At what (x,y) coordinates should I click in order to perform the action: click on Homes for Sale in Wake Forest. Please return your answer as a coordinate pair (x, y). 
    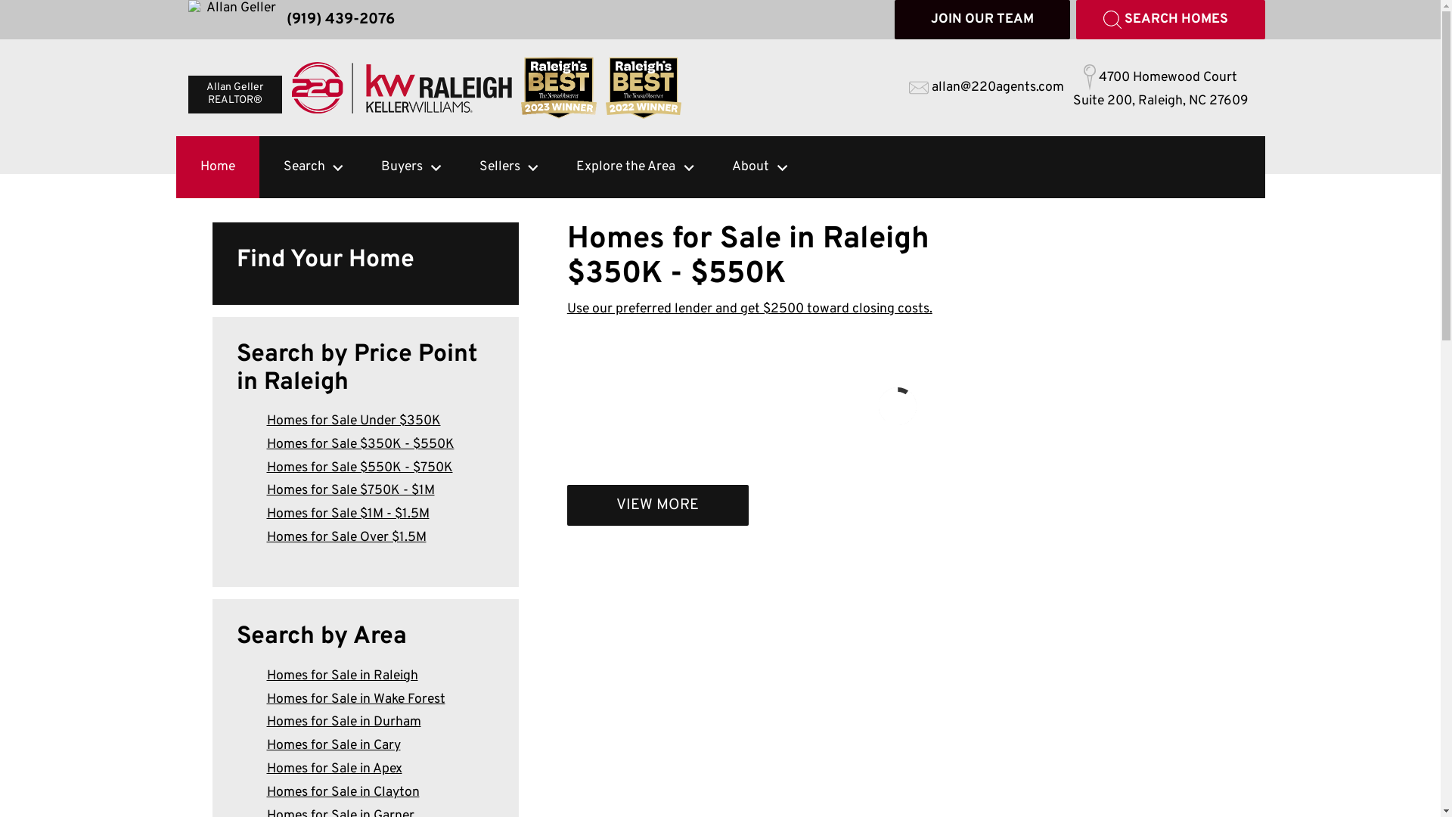
    Looking at the image, I should click on (355, 699).